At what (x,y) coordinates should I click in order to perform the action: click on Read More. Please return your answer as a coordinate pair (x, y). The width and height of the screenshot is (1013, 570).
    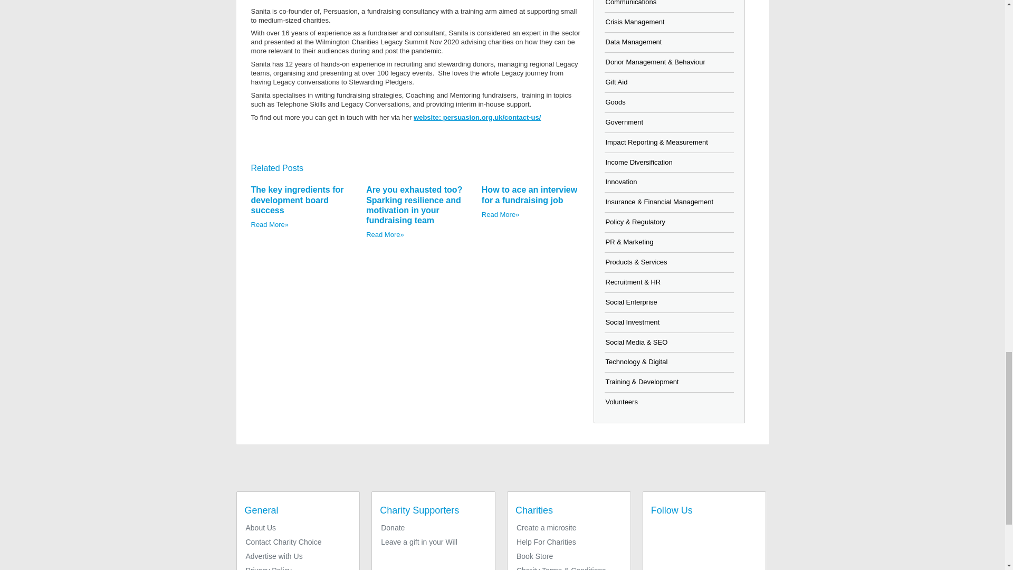
    Looking at the image, I should click on (500, 214).